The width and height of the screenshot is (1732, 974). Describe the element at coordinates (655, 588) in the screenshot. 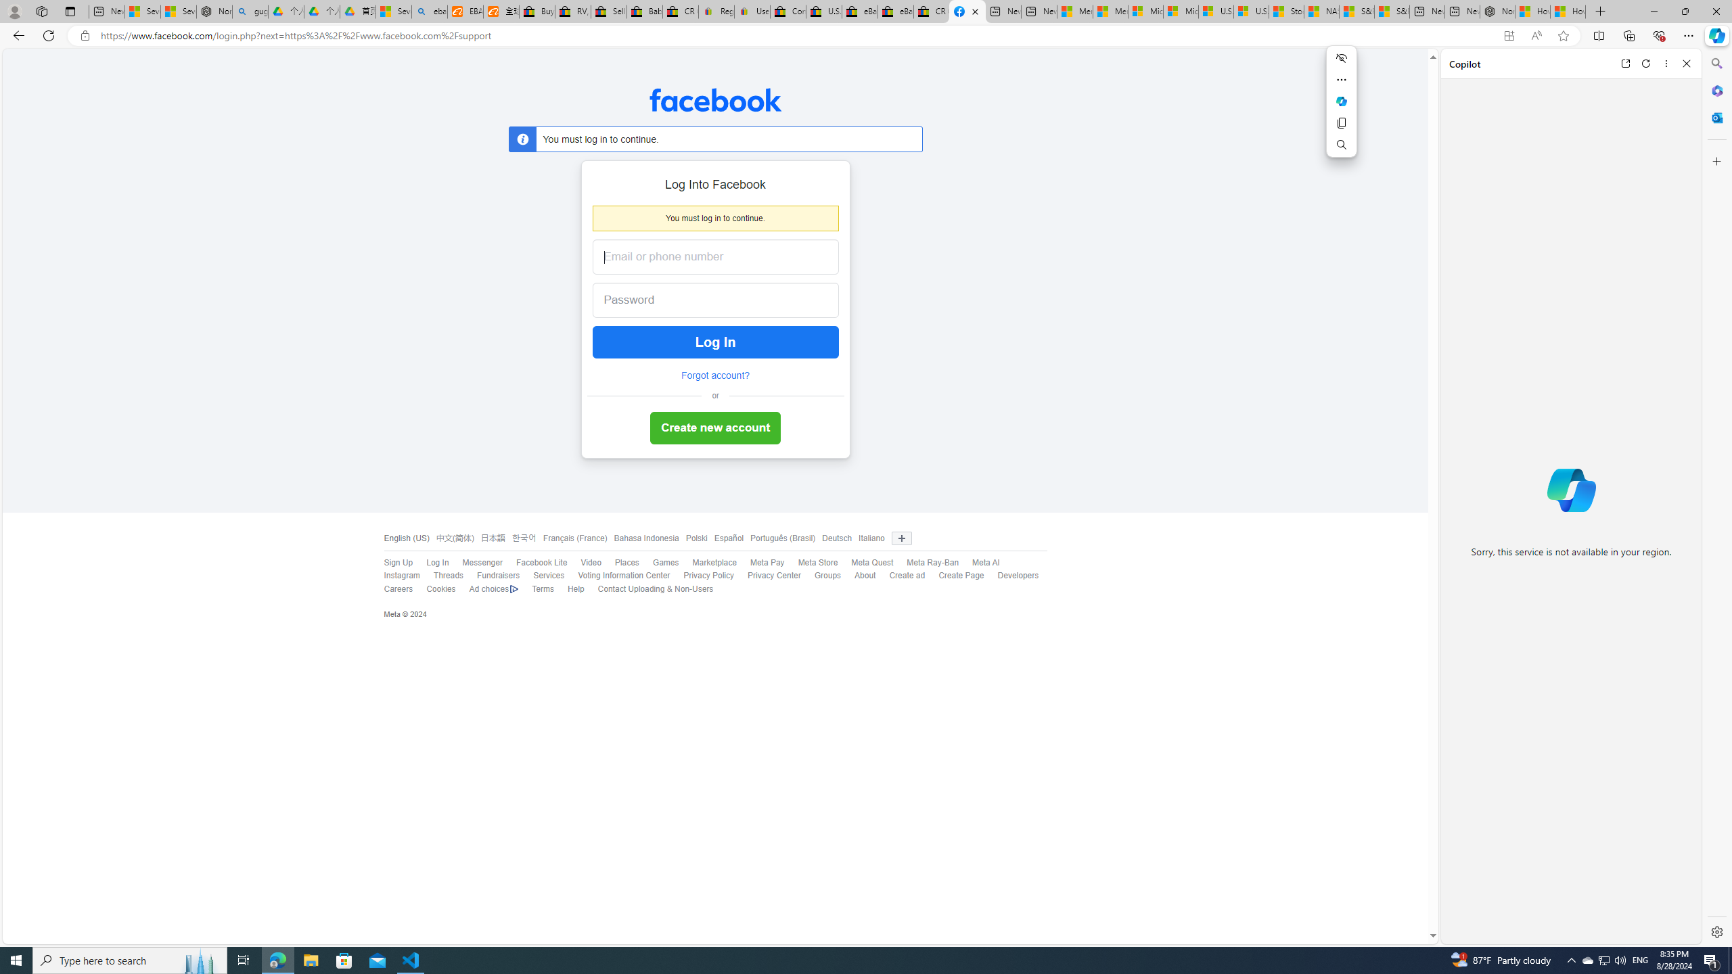

I see `Contact Uploading & Non-Users` at that location.